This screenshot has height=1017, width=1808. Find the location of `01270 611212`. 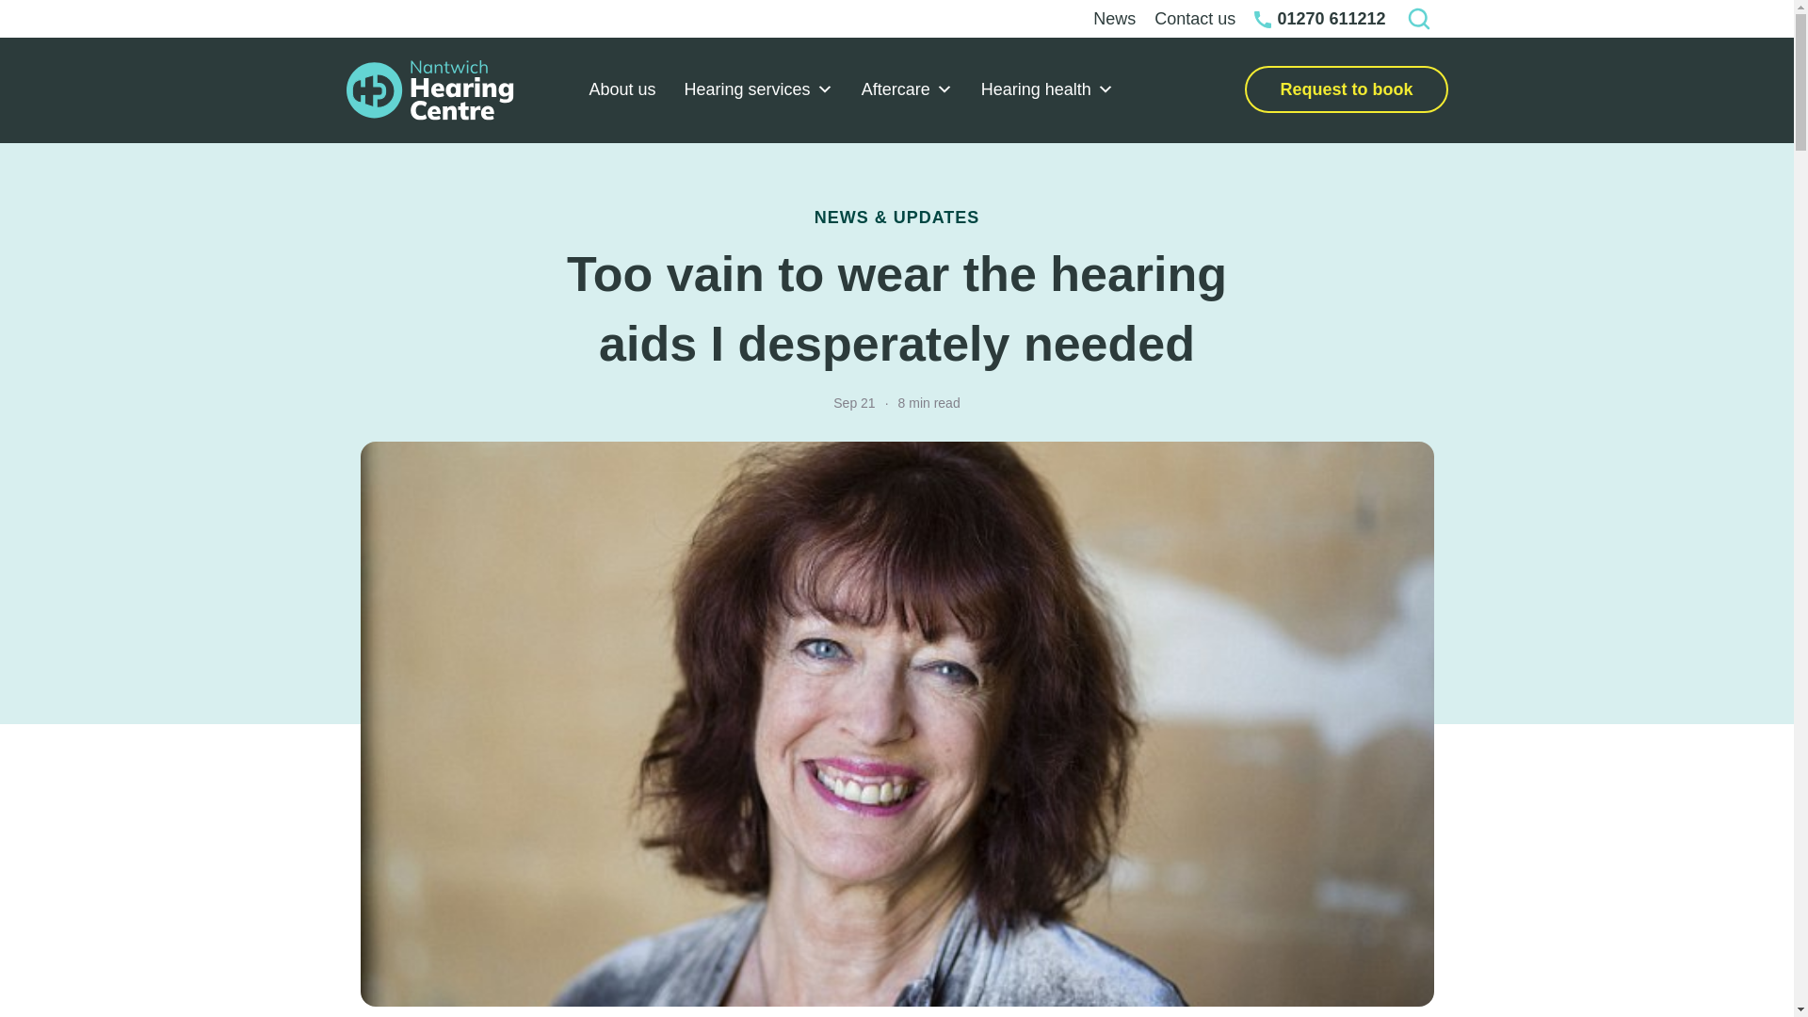

01270 611212 is located at coordinates (1319, 19).